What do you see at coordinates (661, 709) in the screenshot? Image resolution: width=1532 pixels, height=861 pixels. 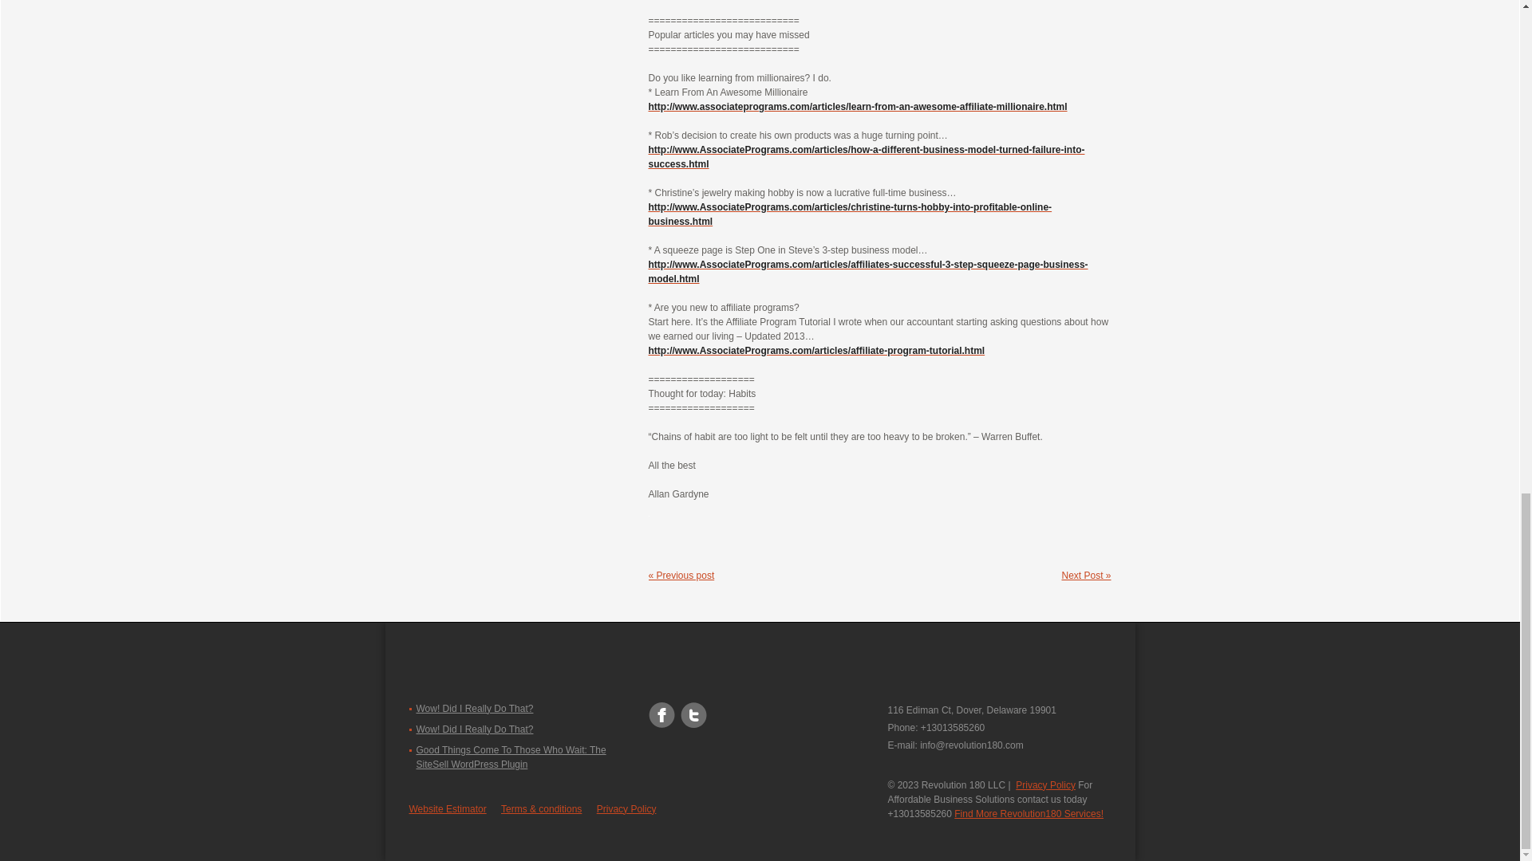 I see `facebook` at bounding box center [661, 709].